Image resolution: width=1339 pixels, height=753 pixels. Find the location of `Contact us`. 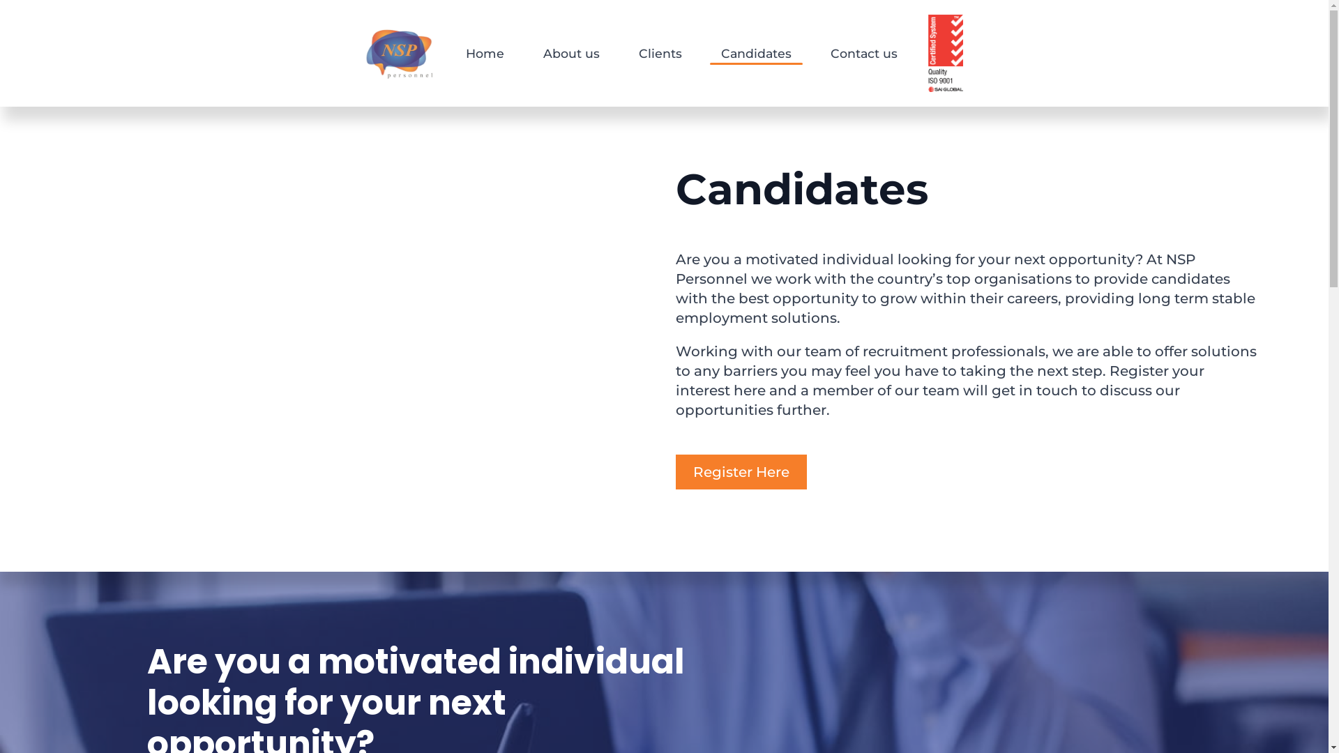

Contact us is located at coordinates (864, 54).